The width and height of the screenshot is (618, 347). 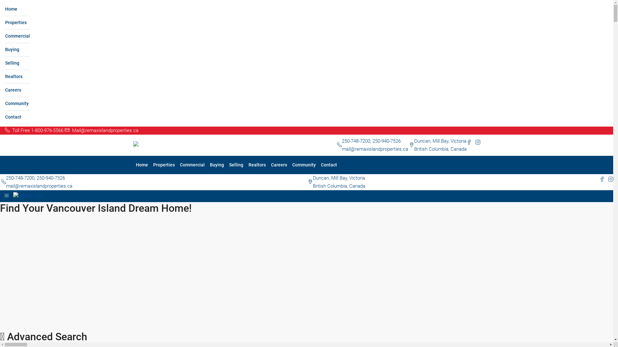 I want to click on mail@remaxislandproperties.ca, so click(x=375, y=149).